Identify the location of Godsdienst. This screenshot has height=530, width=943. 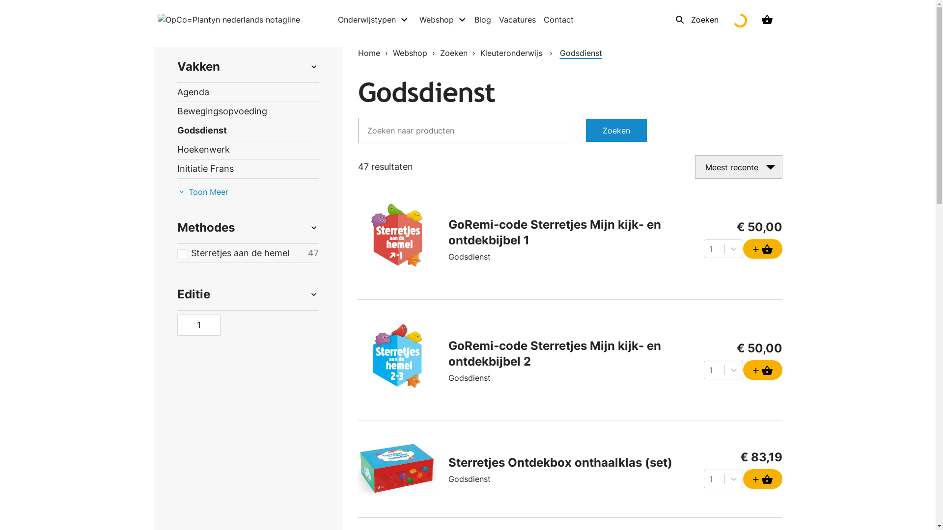
(248, 131).